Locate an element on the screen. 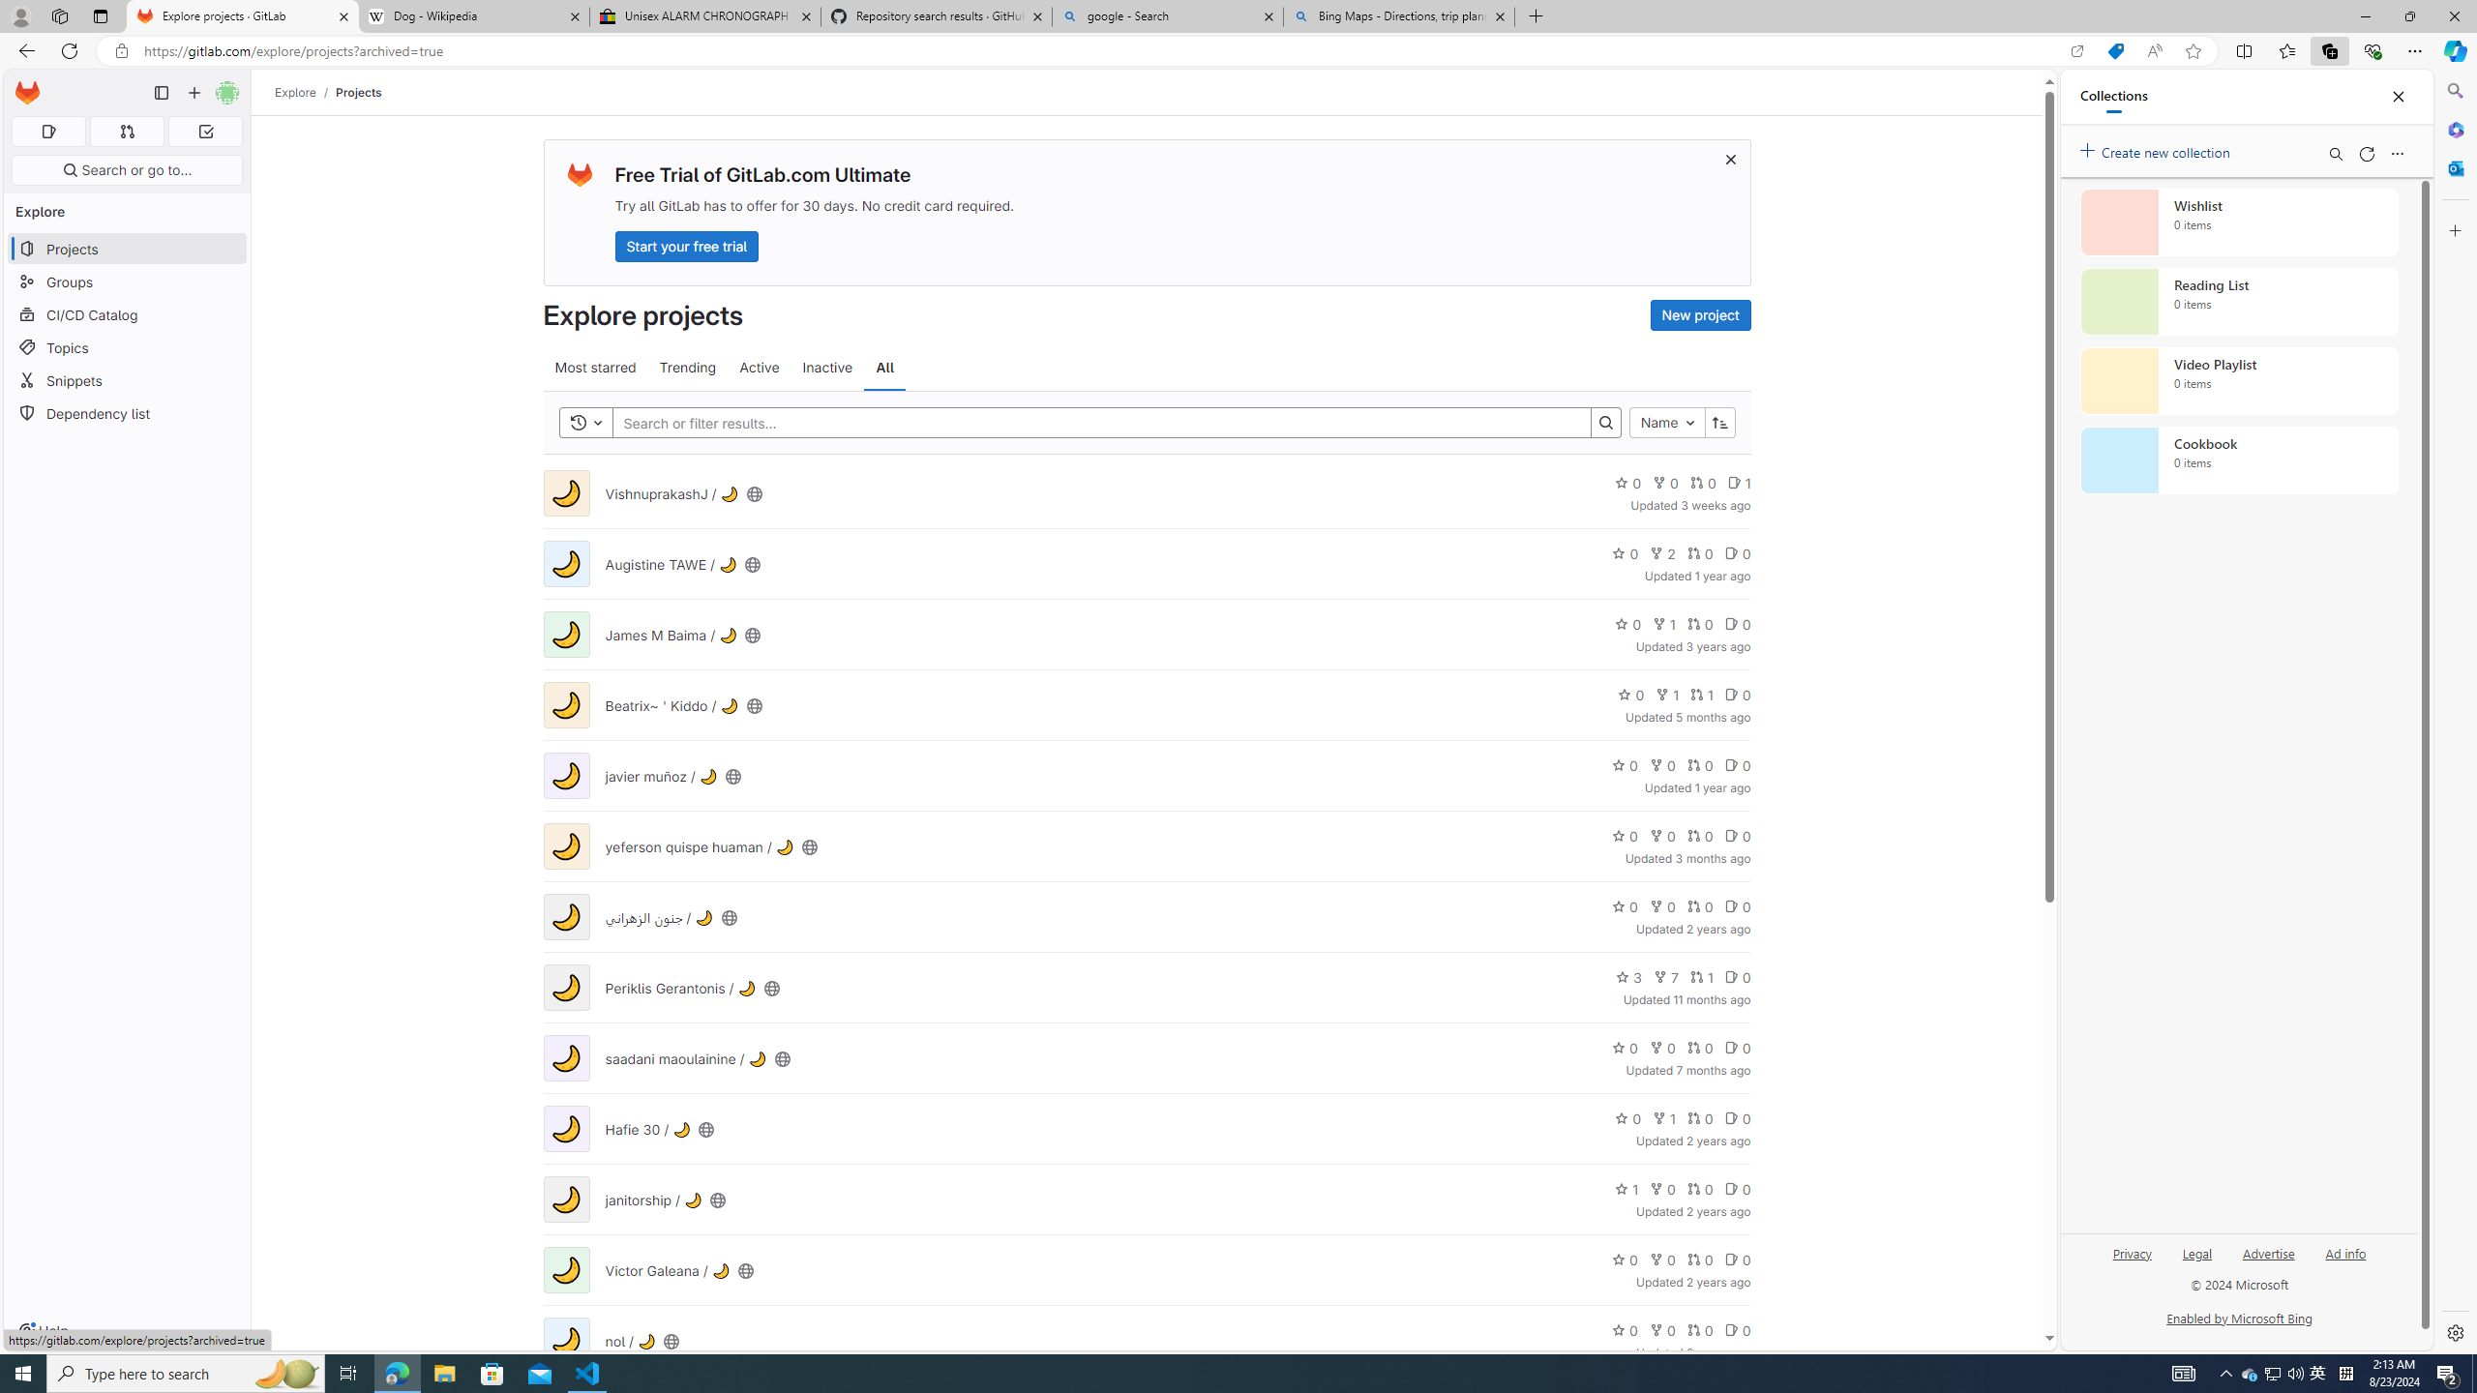 The width and height of the screenshot is (2477, 1393). Class: s14 gl-mr-2 is located at coordinates (1731, 1330).